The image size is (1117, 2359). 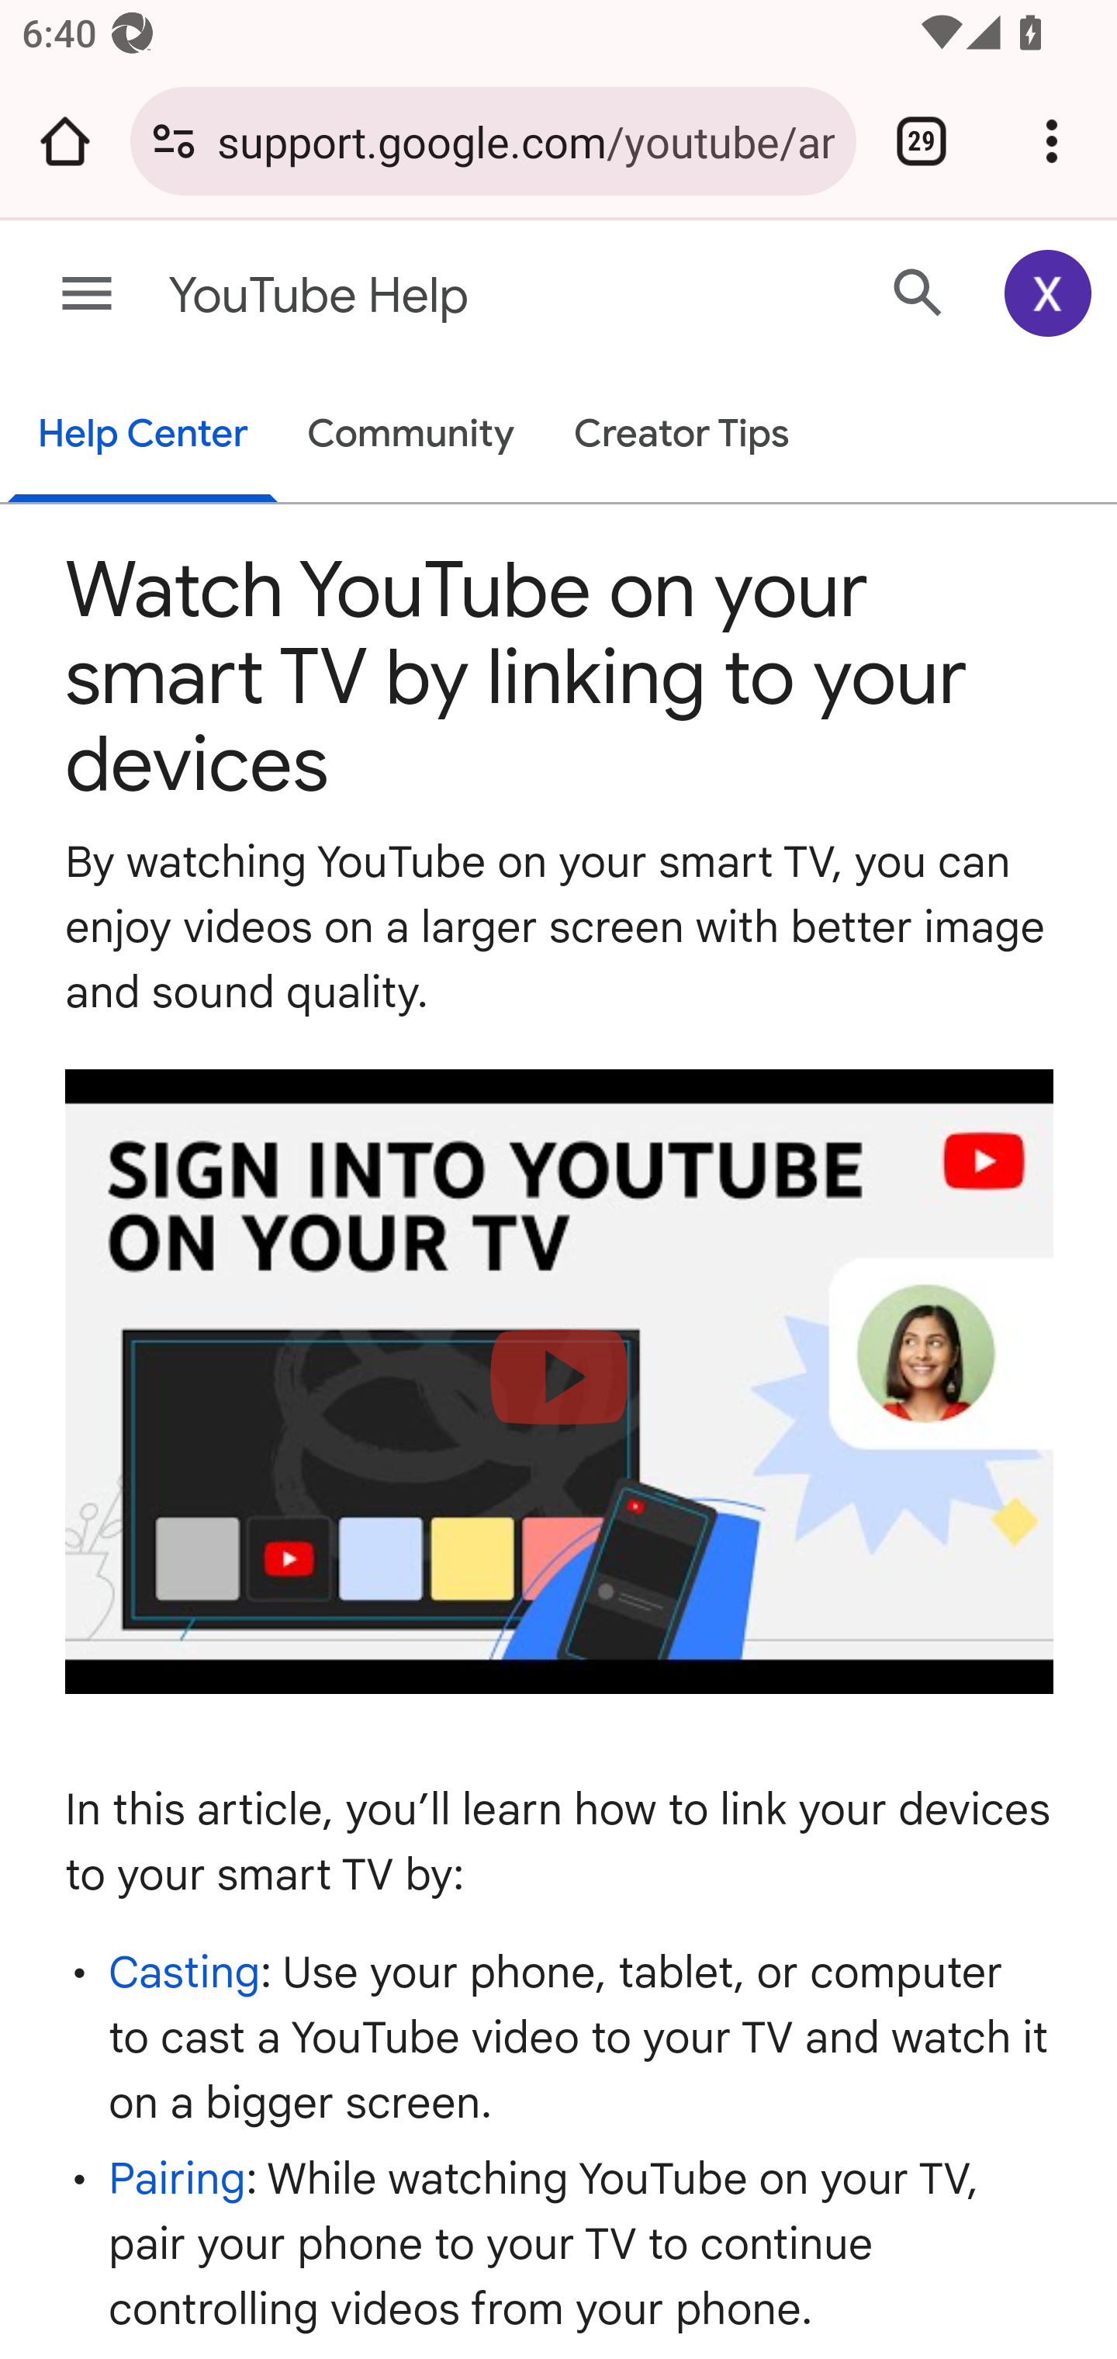 What do you see at coordinates (922, 141) in the screenshot?
I see `Switch or close tabs` at bounding box center [922, 141].